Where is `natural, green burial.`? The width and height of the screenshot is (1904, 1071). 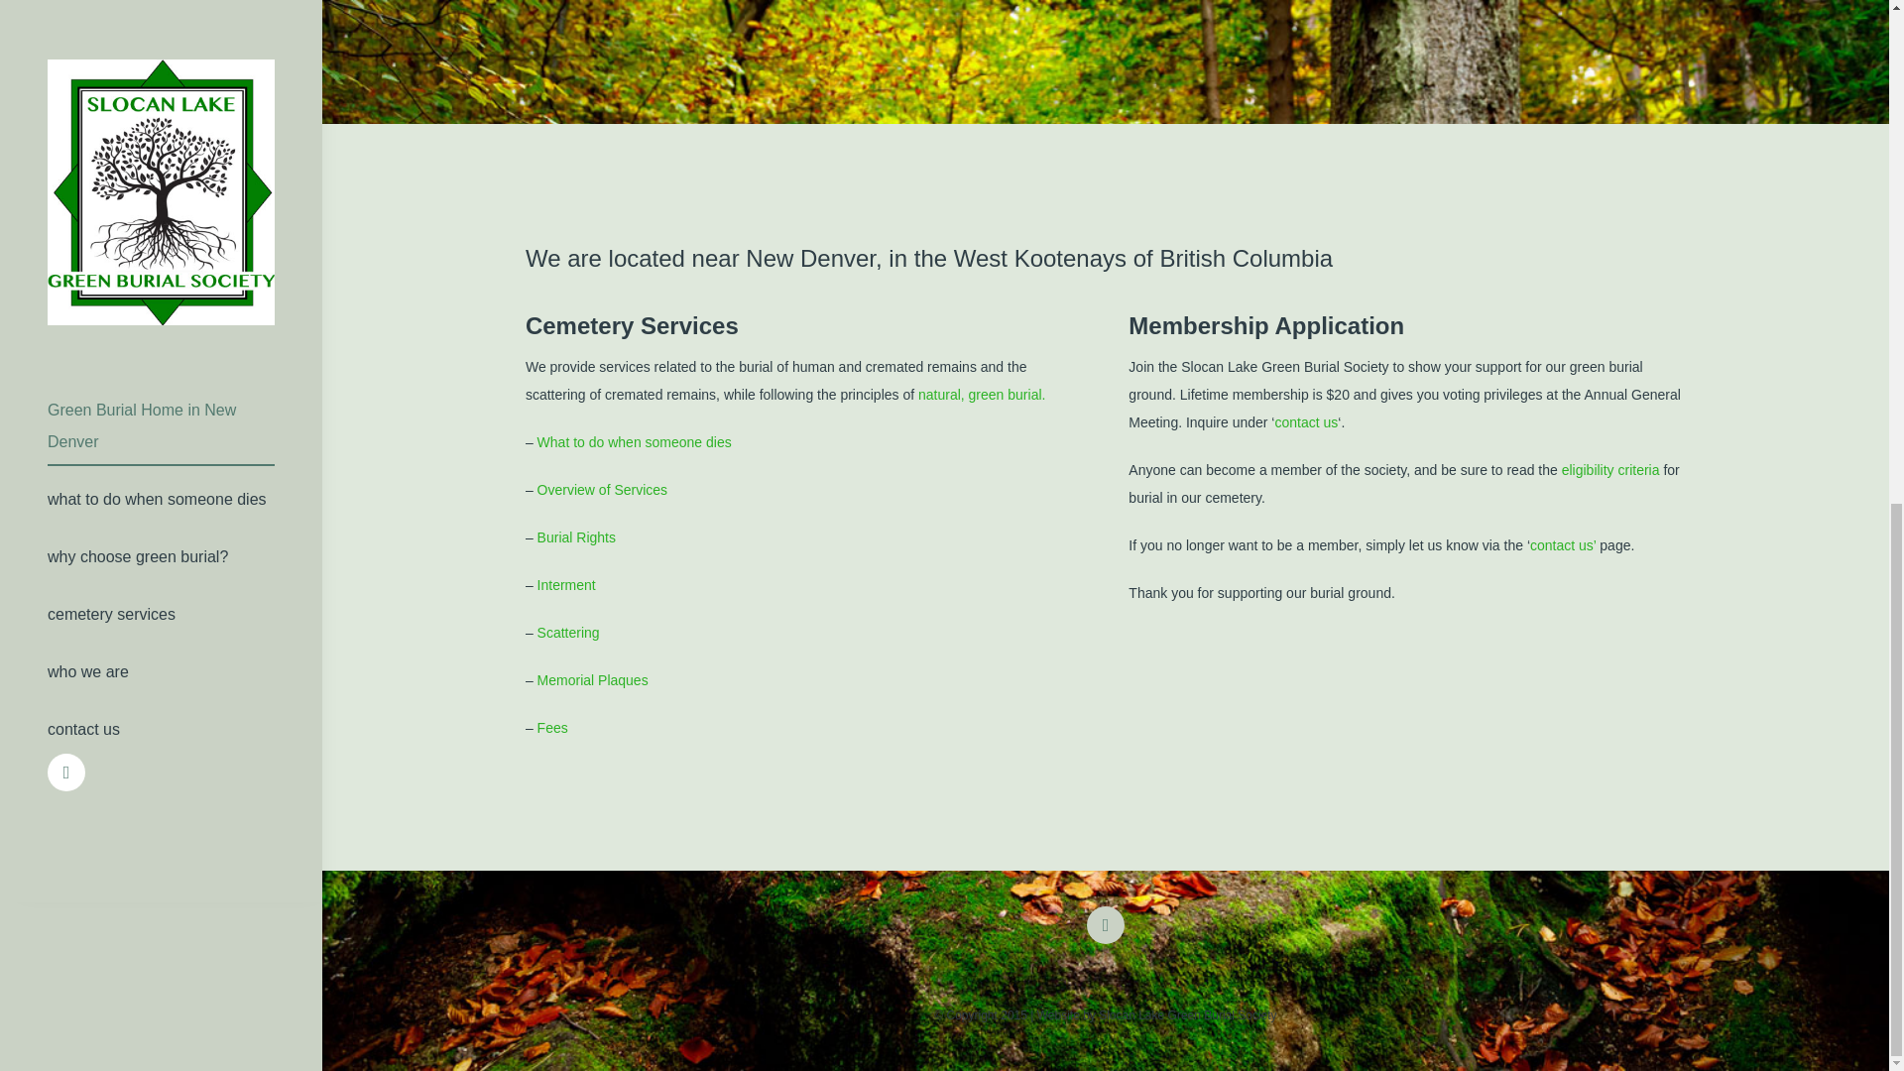 natural, green burial. is located at coordinates (982, 395).